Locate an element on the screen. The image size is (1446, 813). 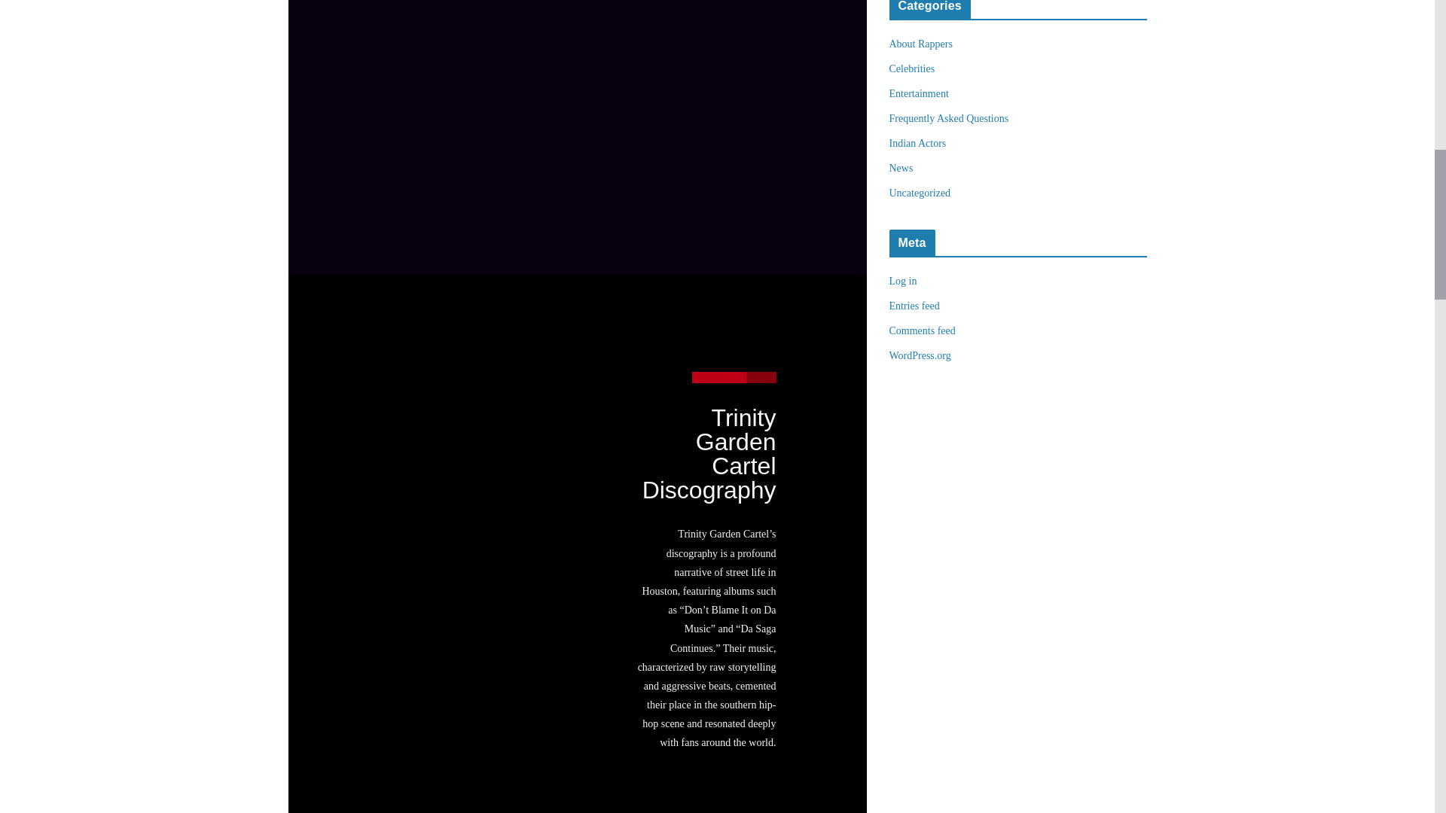
Entertainment is located at coordinates (919, 93).